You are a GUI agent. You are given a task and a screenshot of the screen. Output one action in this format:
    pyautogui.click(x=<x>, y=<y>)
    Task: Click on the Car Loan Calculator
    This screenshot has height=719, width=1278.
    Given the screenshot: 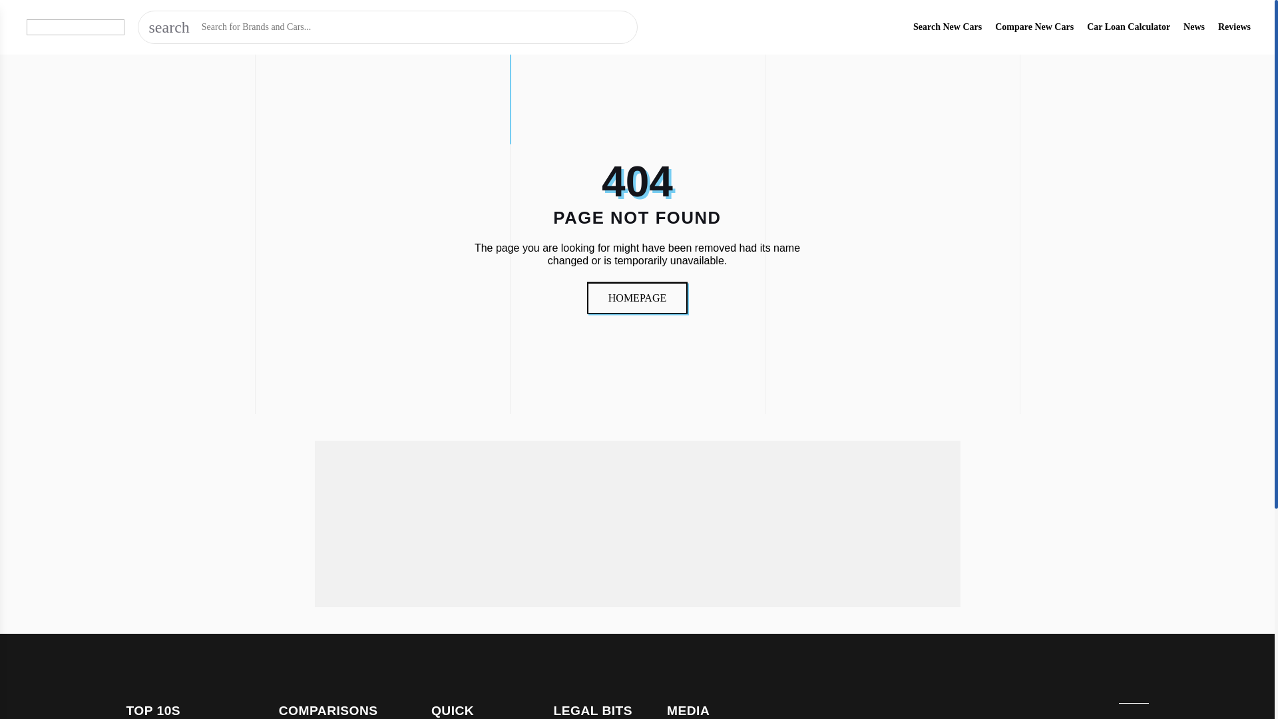 What is the action you would take?
    pyautogui.click(x=1129, y=27)
    